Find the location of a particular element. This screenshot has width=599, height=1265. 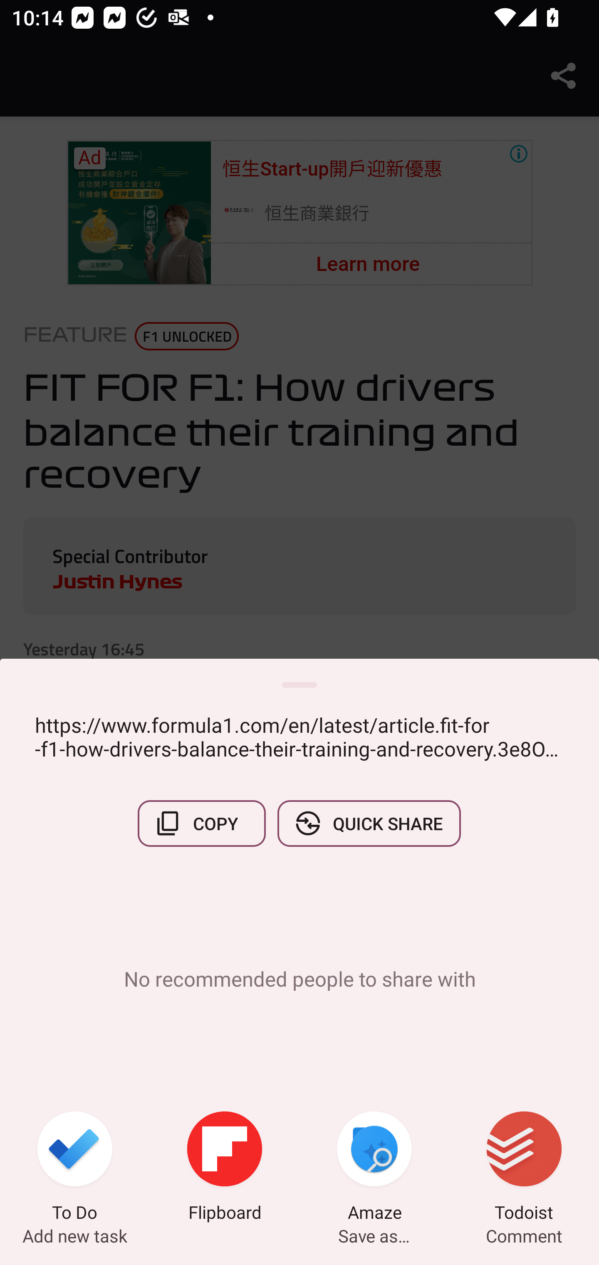

To Do Add new task is located at coordinates (75, 1168).